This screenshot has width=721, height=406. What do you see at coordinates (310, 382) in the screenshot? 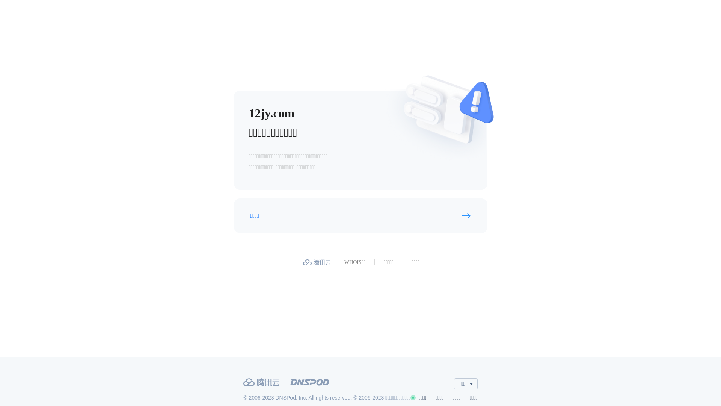
I see `DNSPod` at bounding box center [310, 382].